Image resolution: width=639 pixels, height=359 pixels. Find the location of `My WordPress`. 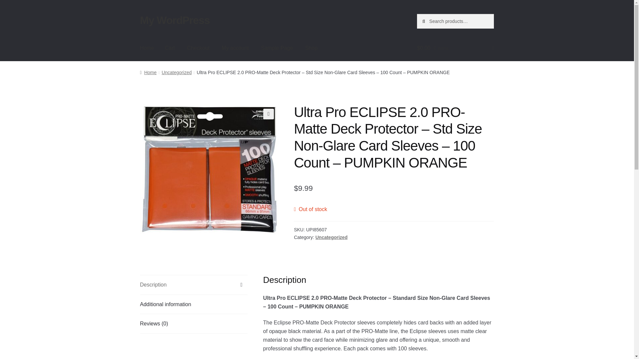

My WordPress is located at coordinates (175, 20).